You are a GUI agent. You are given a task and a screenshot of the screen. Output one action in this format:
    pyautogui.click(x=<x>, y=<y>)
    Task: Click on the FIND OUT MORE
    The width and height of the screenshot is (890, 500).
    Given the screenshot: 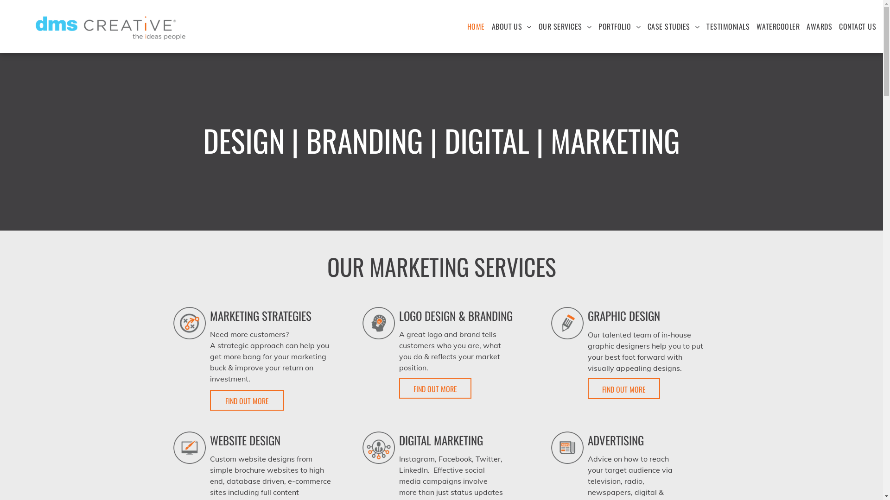 What is the action you would take?
    pyautogui.click(x=435, y=388)
    